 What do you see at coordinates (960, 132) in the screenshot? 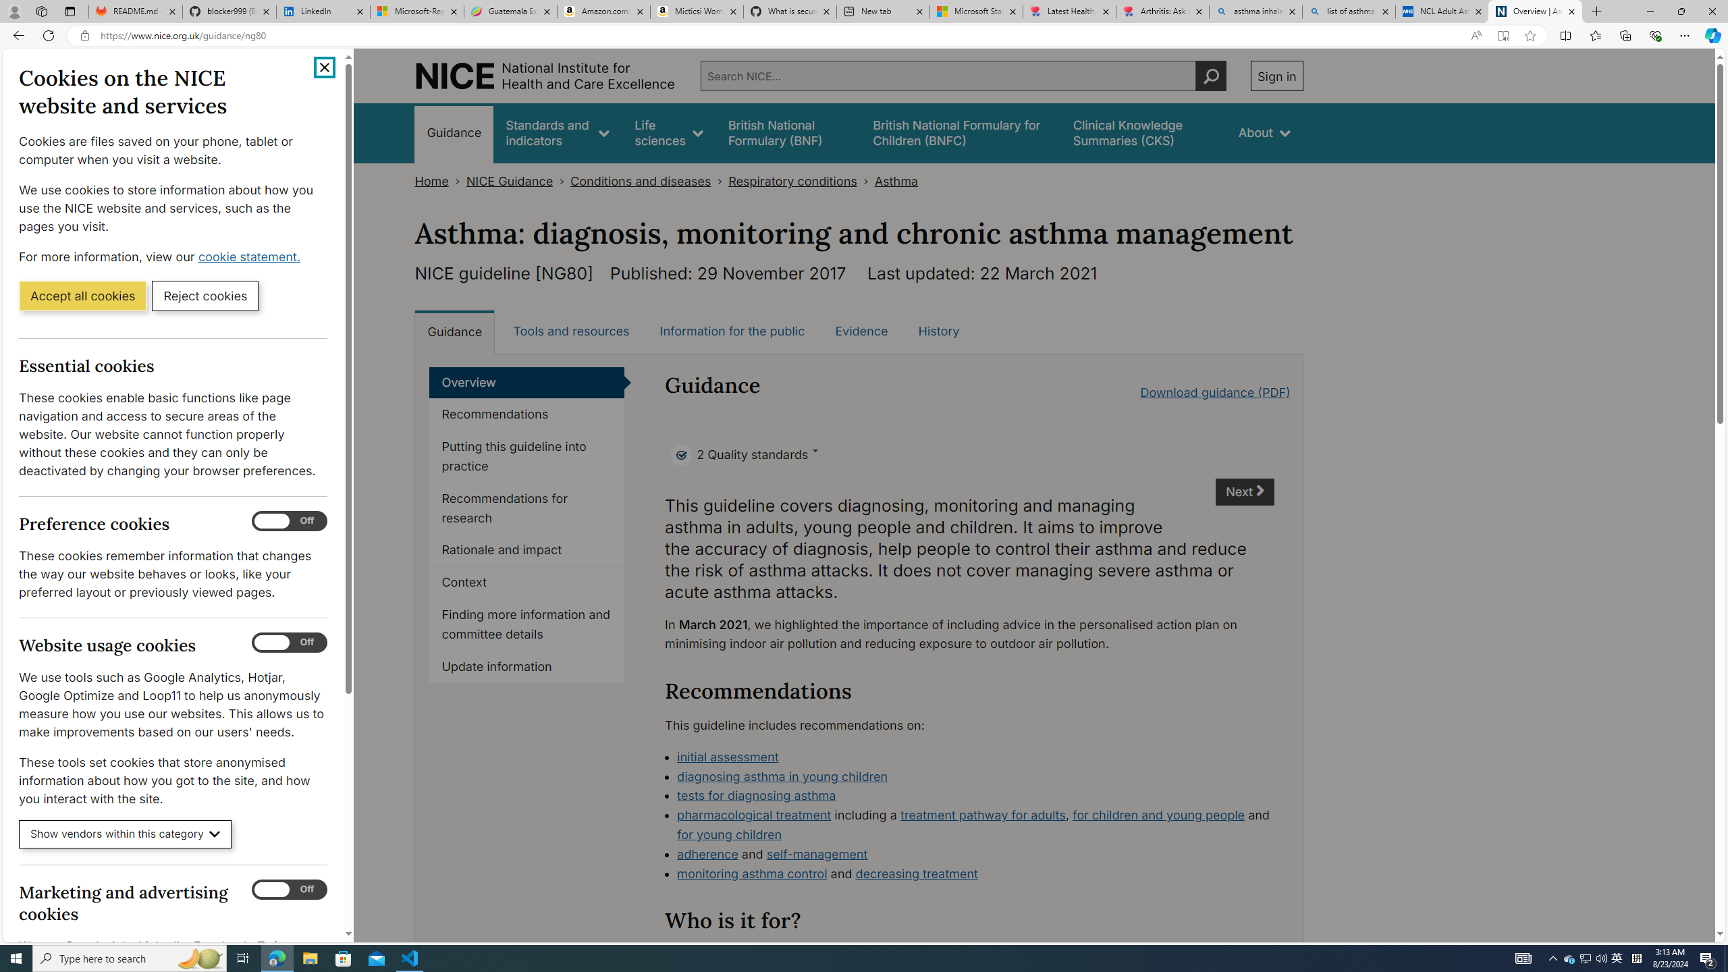
I see `British National Formulary for Children (BNFC)` at bounding box center [960, 132].